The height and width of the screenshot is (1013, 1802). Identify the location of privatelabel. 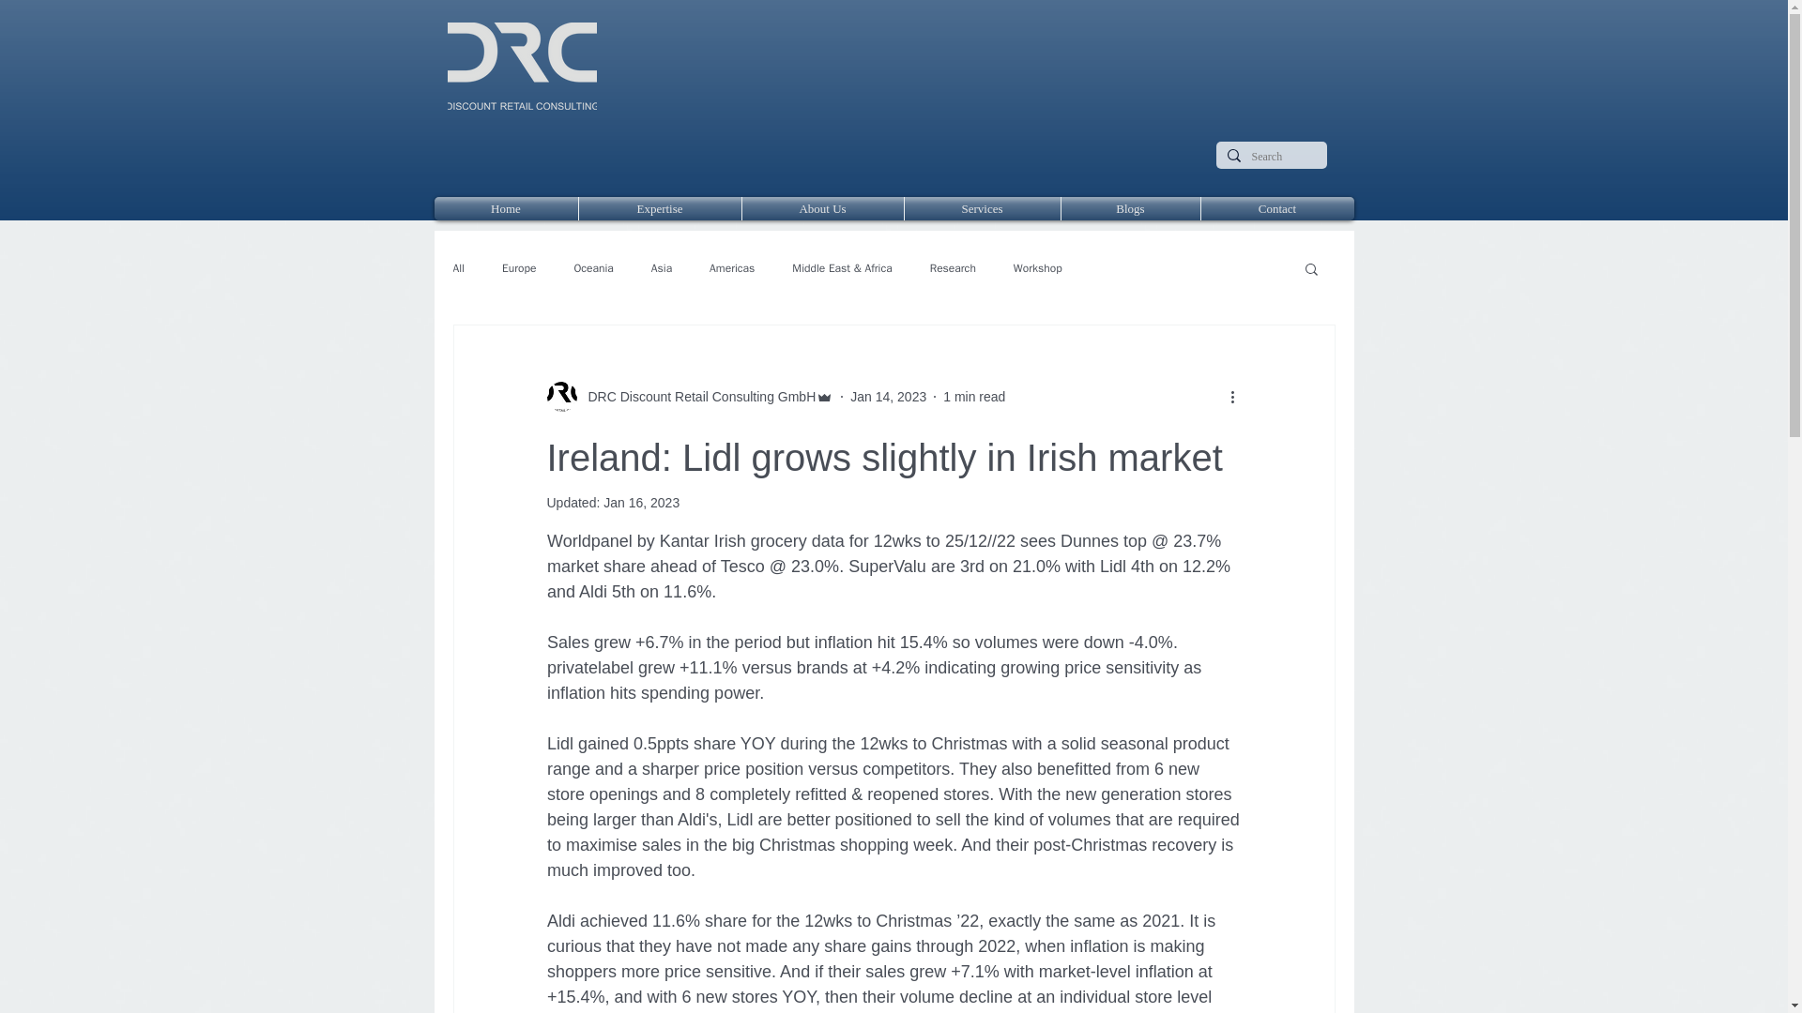
(588, 668).